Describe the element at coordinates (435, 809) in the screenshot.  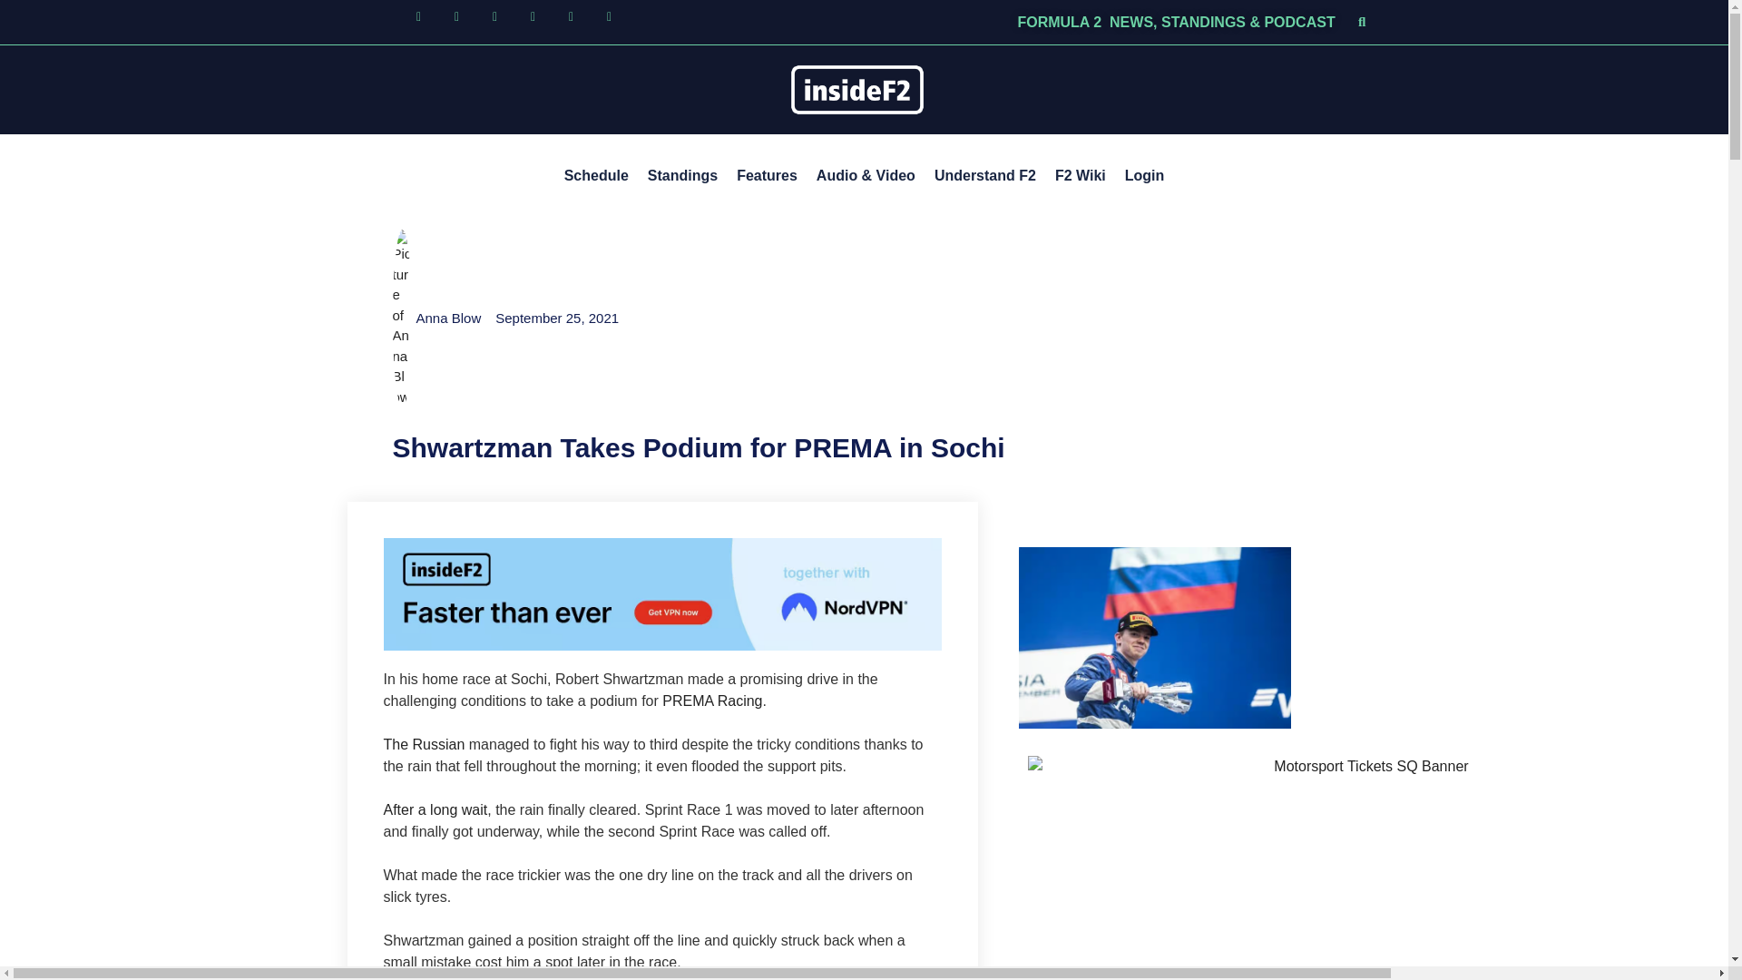
I see `After a long wait` at that location.